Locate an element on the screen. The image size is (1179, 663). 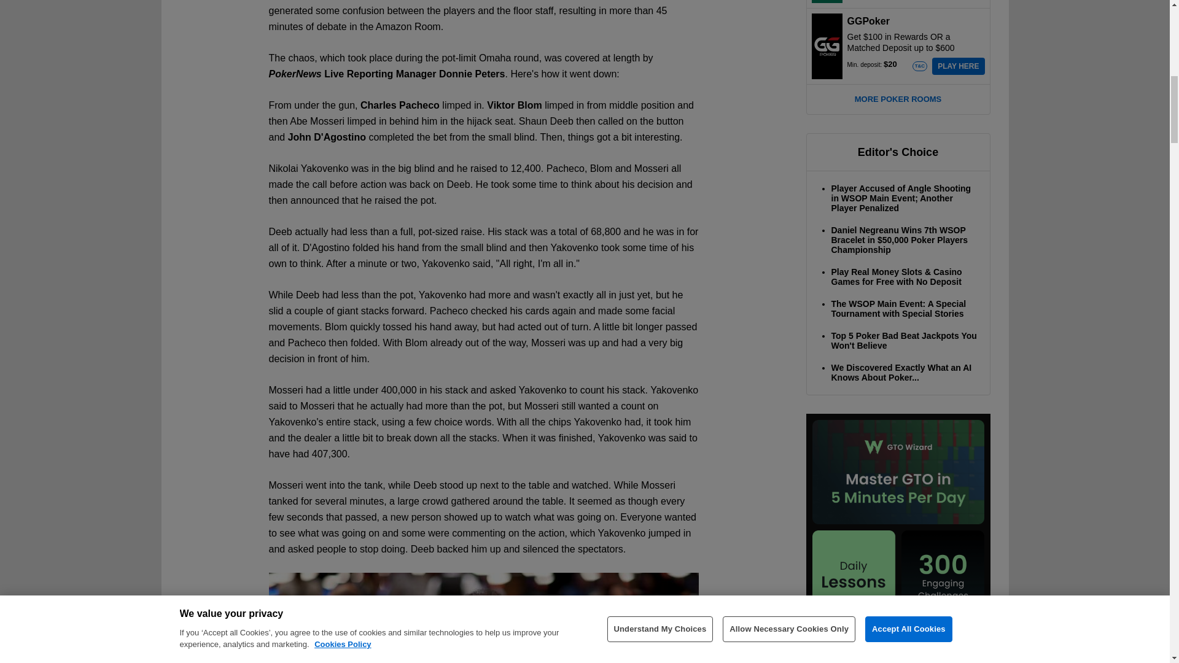
GGPoker is located at coordinates (827, 45).